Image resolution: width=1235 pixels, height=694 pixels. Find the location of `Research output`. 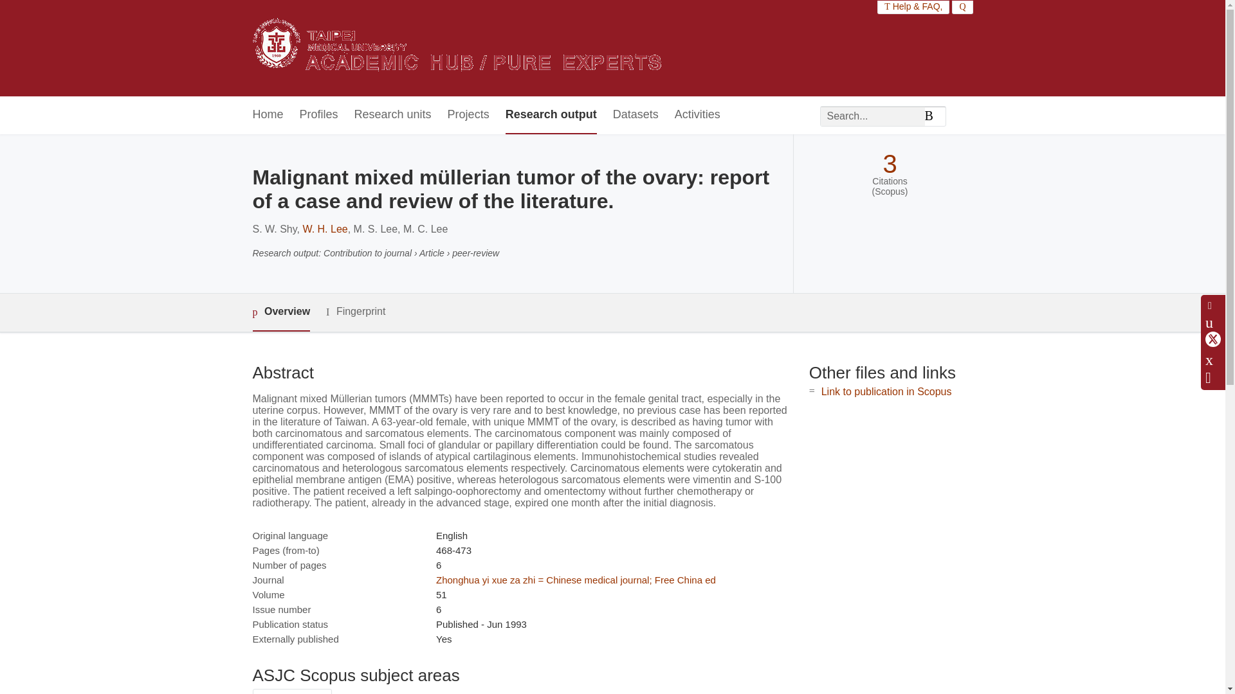

Research output is located at coordinates (551, 116).